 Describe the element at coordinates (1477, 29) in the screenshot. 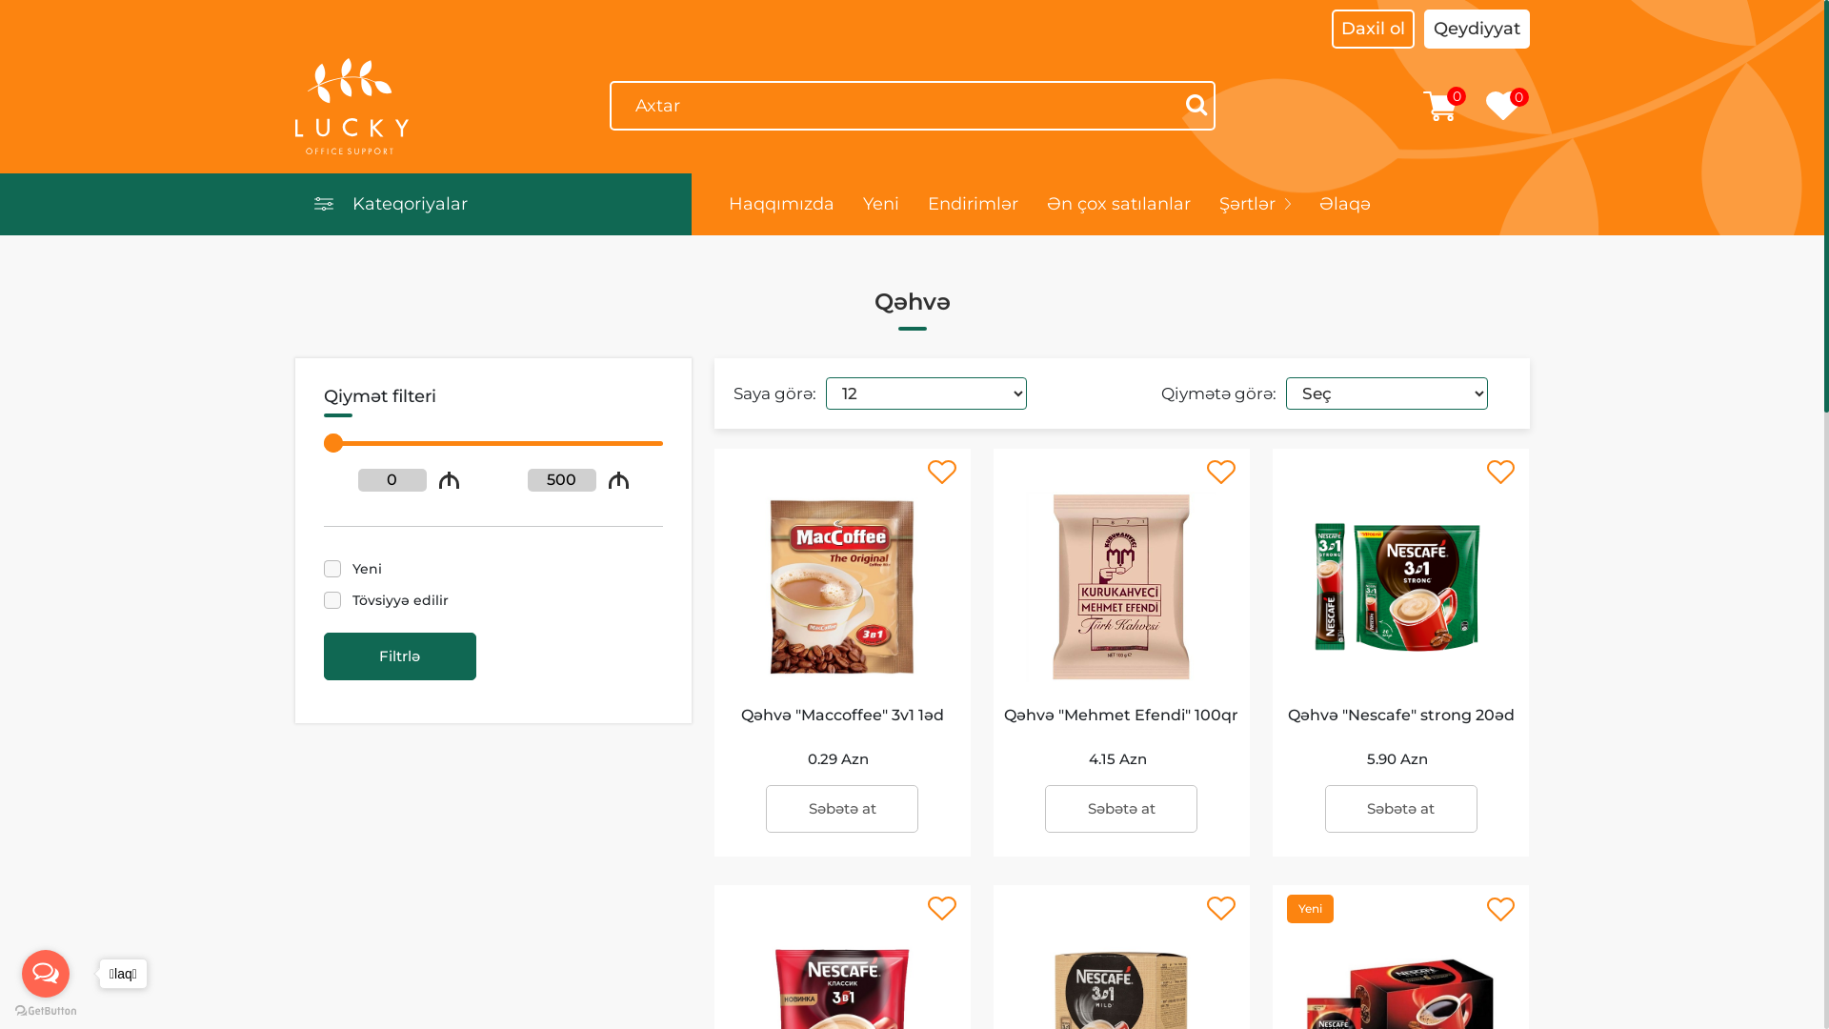

I see `Qeydiyyat` at that location.